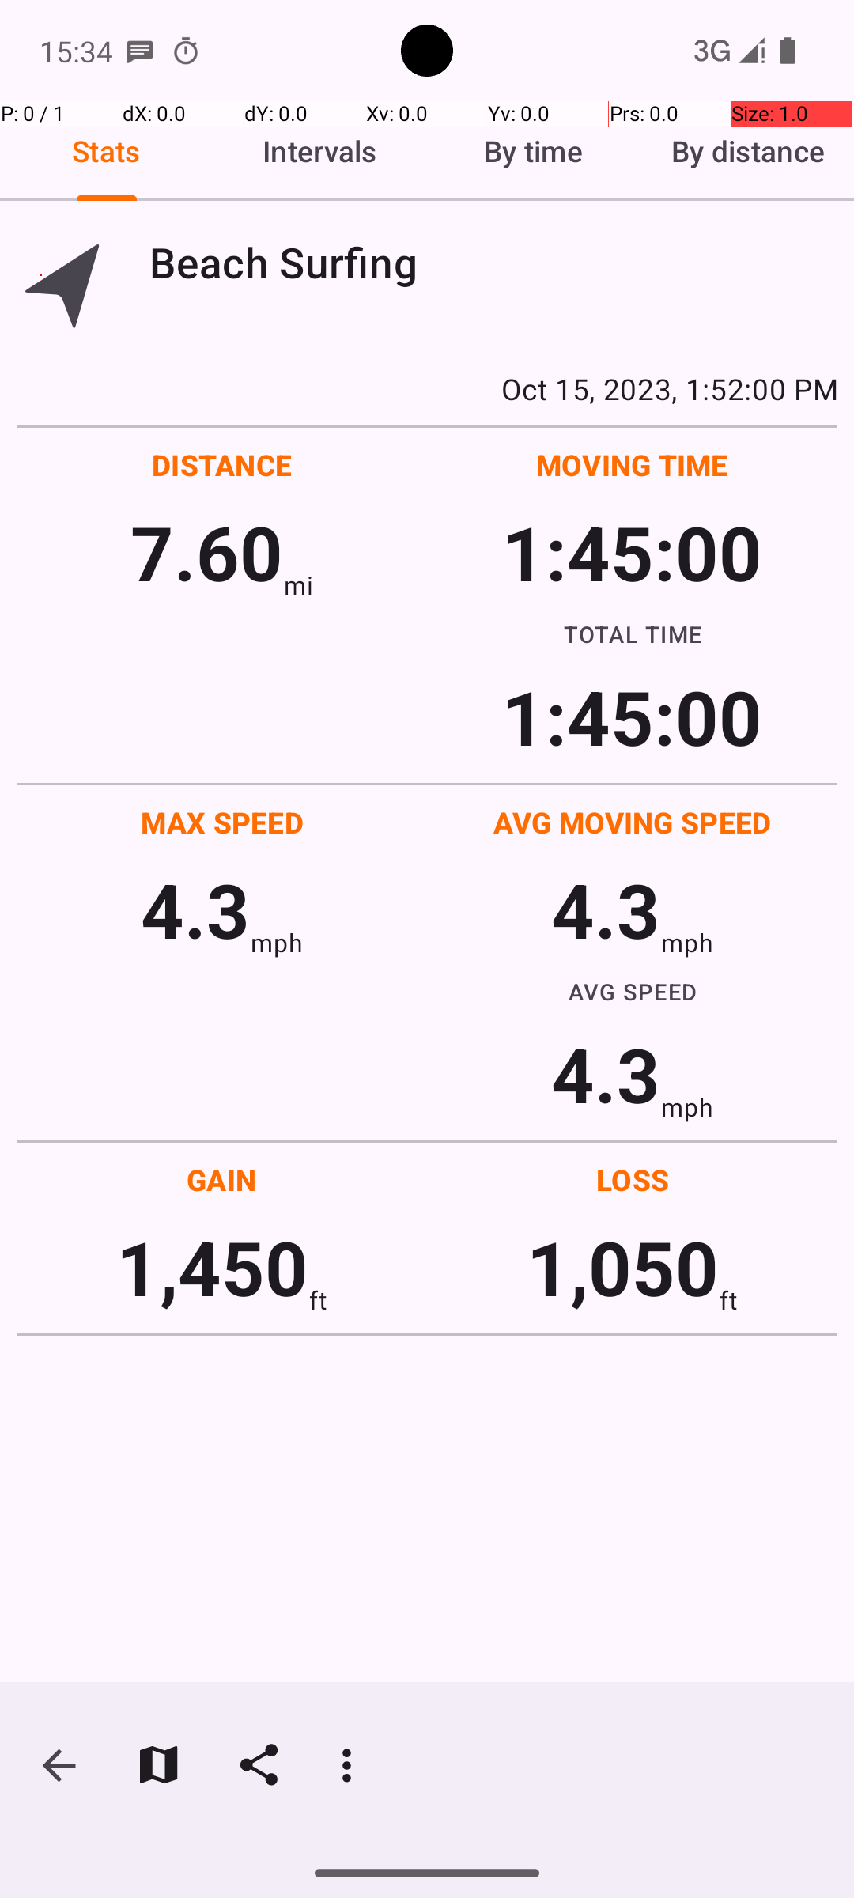 Image resolution: width=854 pixels, height=1898 pixels. Describe the element at coordinates (427, 388) in the screenshot. I see `Oct 15, 2023, 1:52:00 PM` at that location.